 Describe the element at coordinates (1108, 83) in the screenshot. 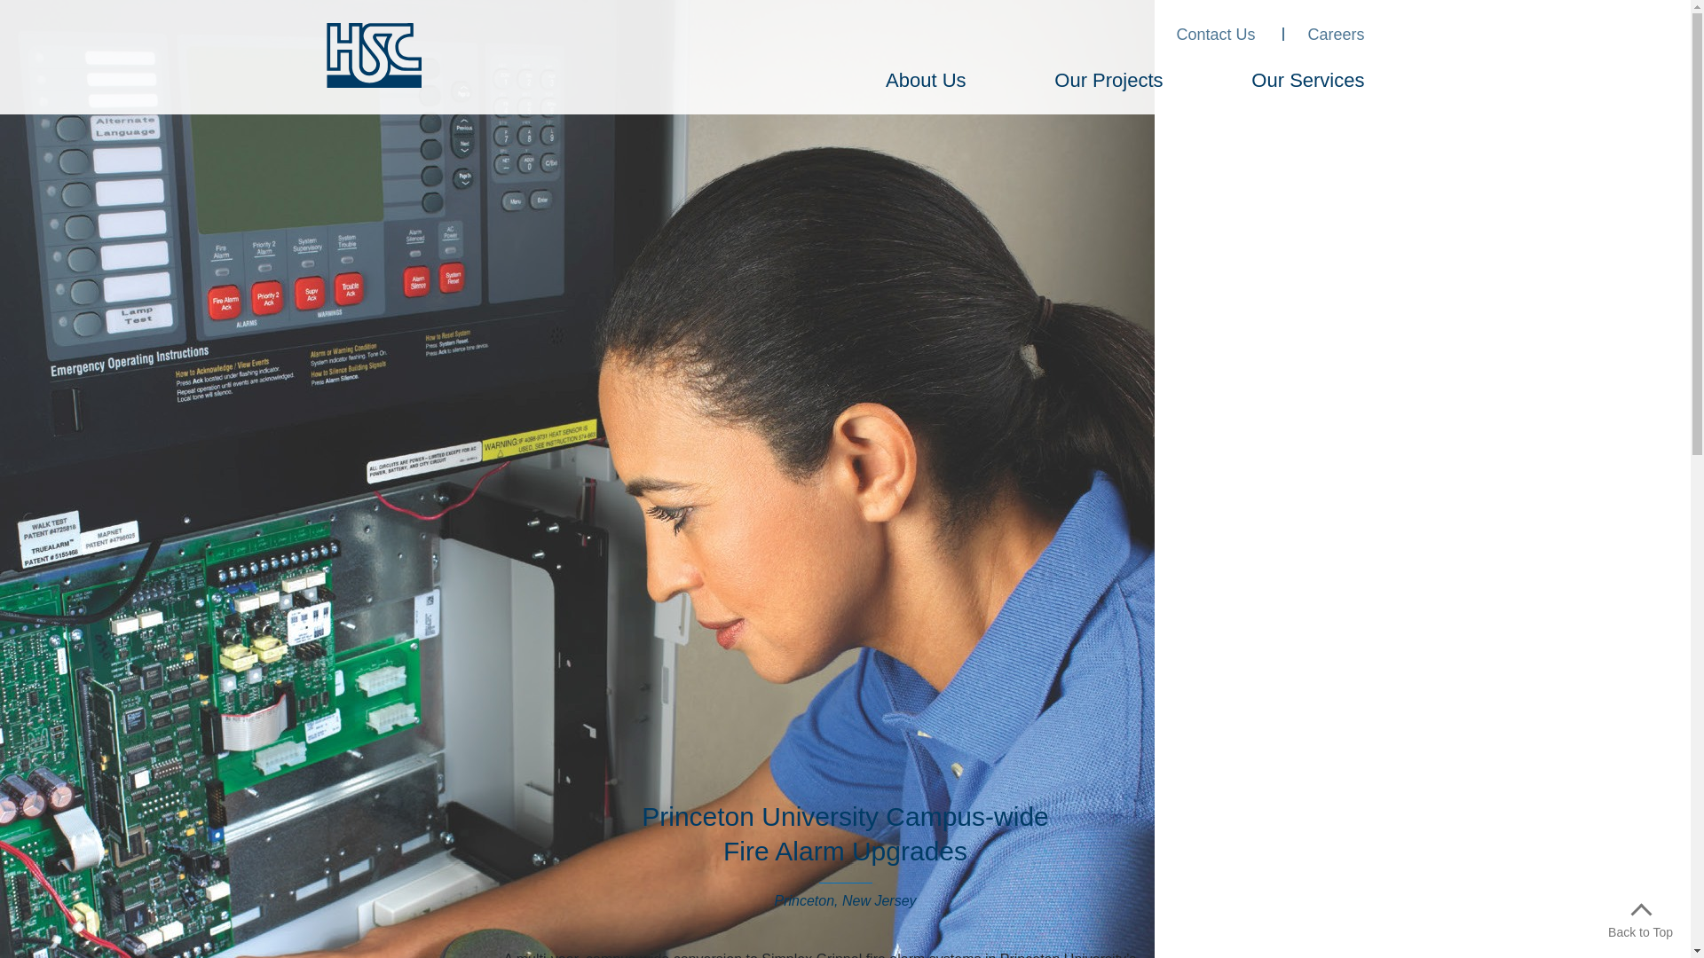

I see `Our Projects` at that location.